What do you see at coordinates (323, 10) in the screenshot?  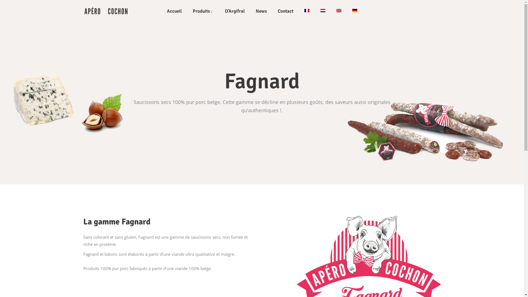 I see `Nederlands` at bounding box center [323, 10].